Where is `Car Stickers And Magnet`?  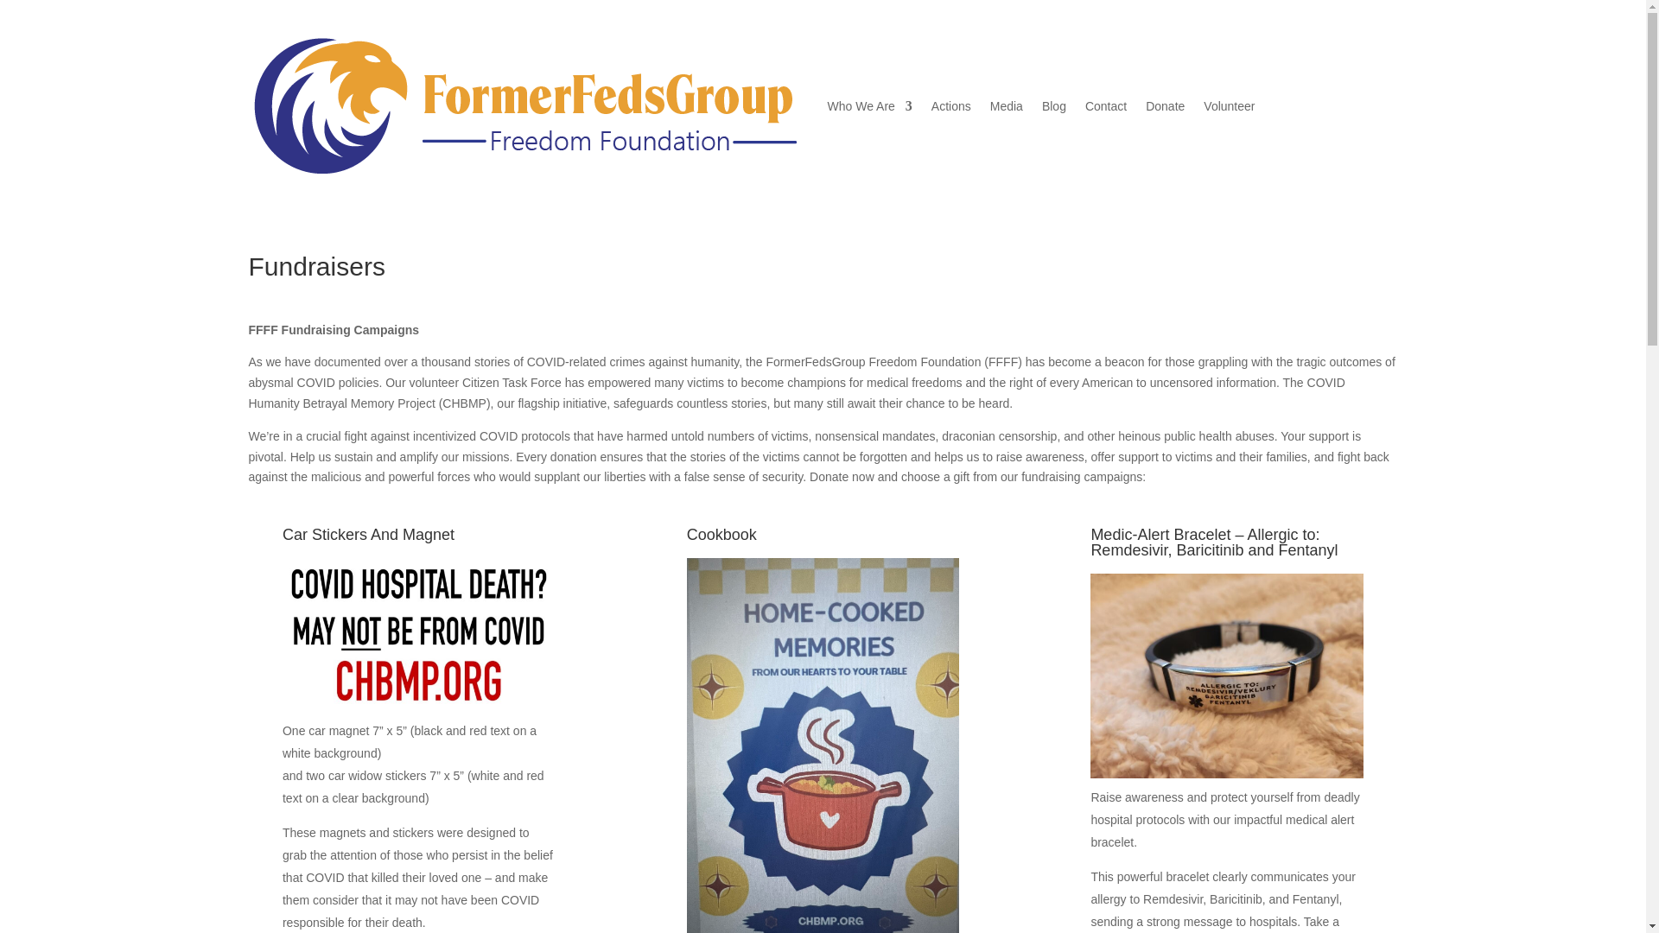 Car Stickers And Magnet is located at coordinates (418, 539).